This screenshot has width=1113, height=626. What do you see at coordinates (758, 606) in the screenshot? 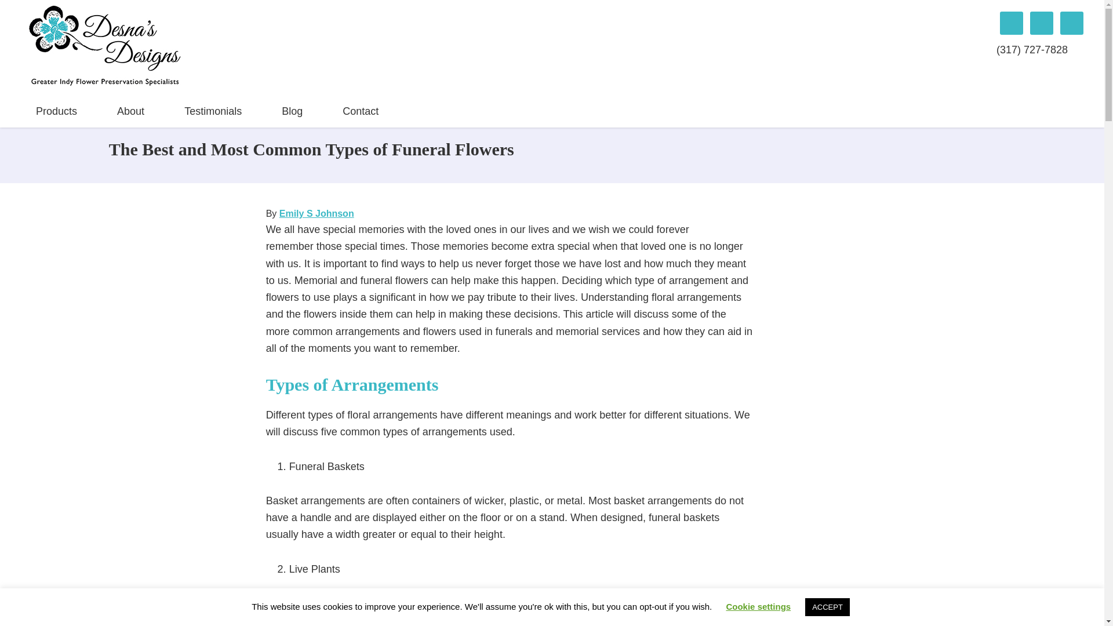
I see `Cookie settings` at bounding box center [758, 606].